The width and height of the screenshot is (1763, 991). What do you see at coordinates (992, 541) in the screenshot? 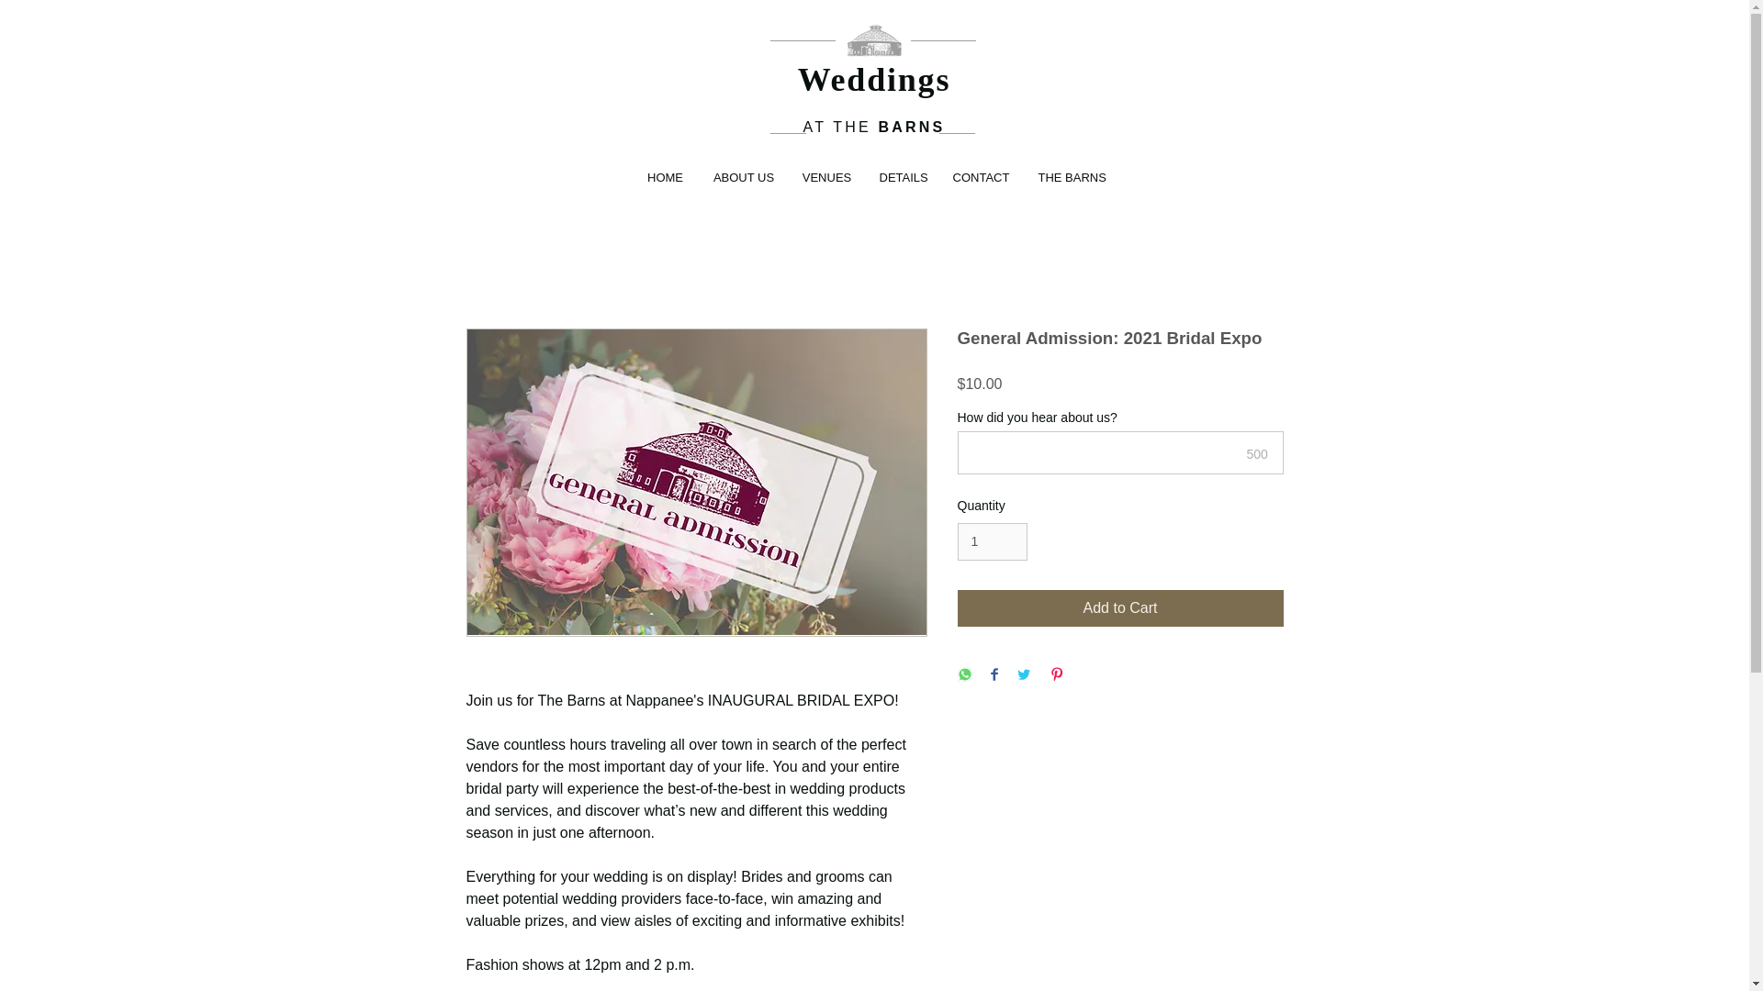
I see `1` at bounding box center [992, 541].